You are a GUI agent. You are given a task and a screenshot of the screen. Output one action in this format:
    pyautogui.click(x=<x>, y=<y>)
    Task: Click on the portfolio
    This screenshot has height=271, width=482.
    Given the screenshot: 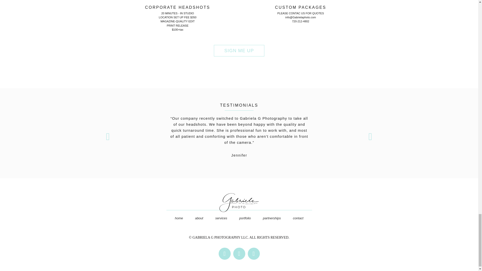 What is the action you would take?
    pyautogui.click(x=245, y=218)
    